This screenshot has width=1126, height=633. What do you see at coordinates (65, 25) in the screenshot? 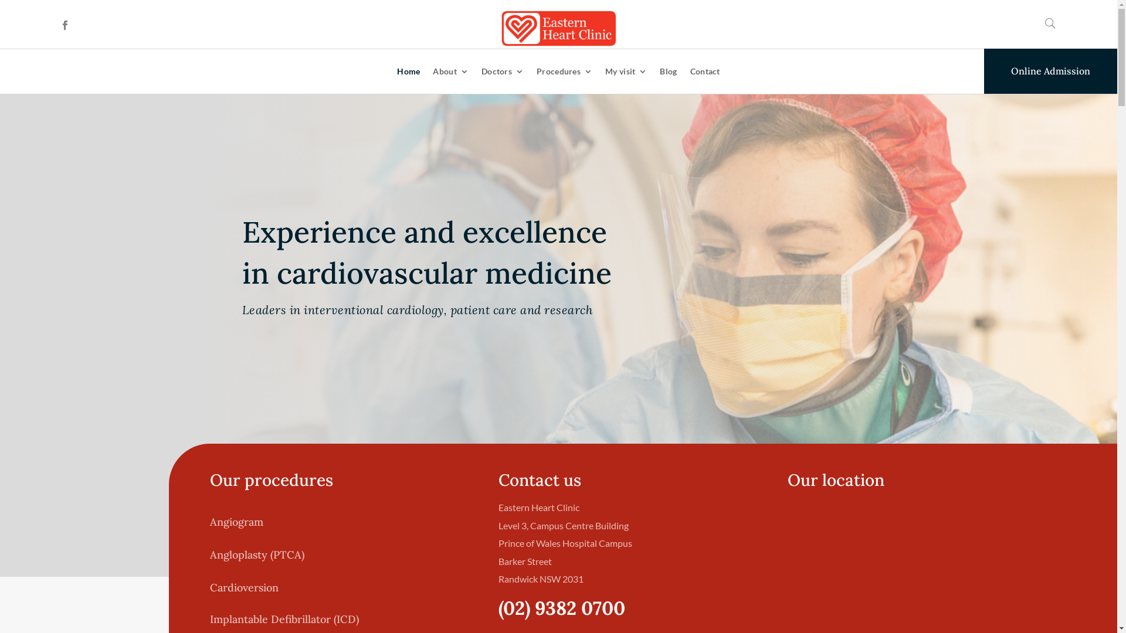
I see `Follow on Facebook` at bounding box center [65, 25].